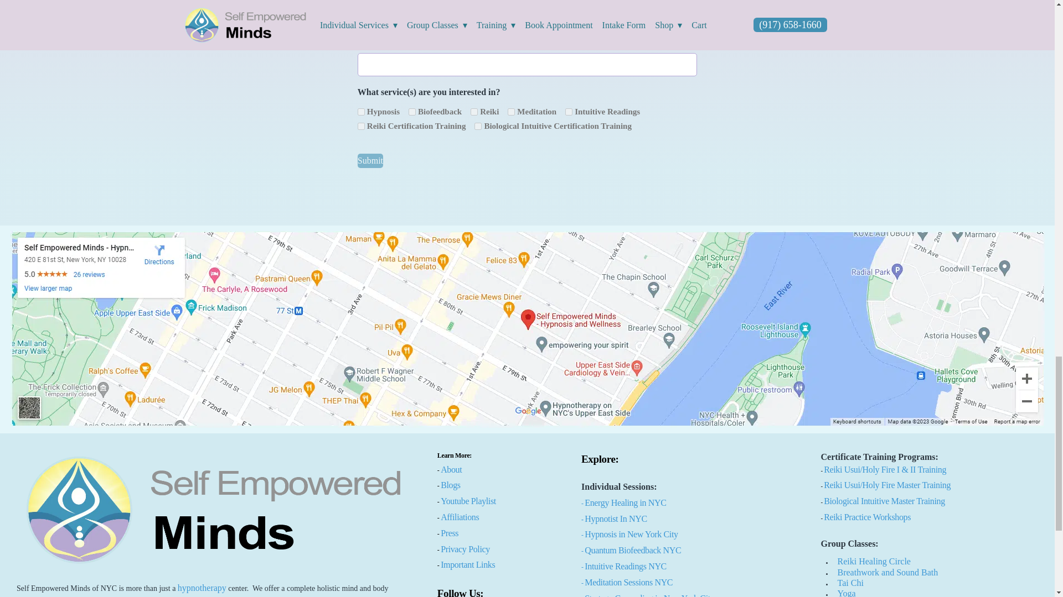 The image size is (1063, 597). What do you see at coordinates (474, 112) in the screenshot?
I see `Reiki` at bounding box center [474, 112].